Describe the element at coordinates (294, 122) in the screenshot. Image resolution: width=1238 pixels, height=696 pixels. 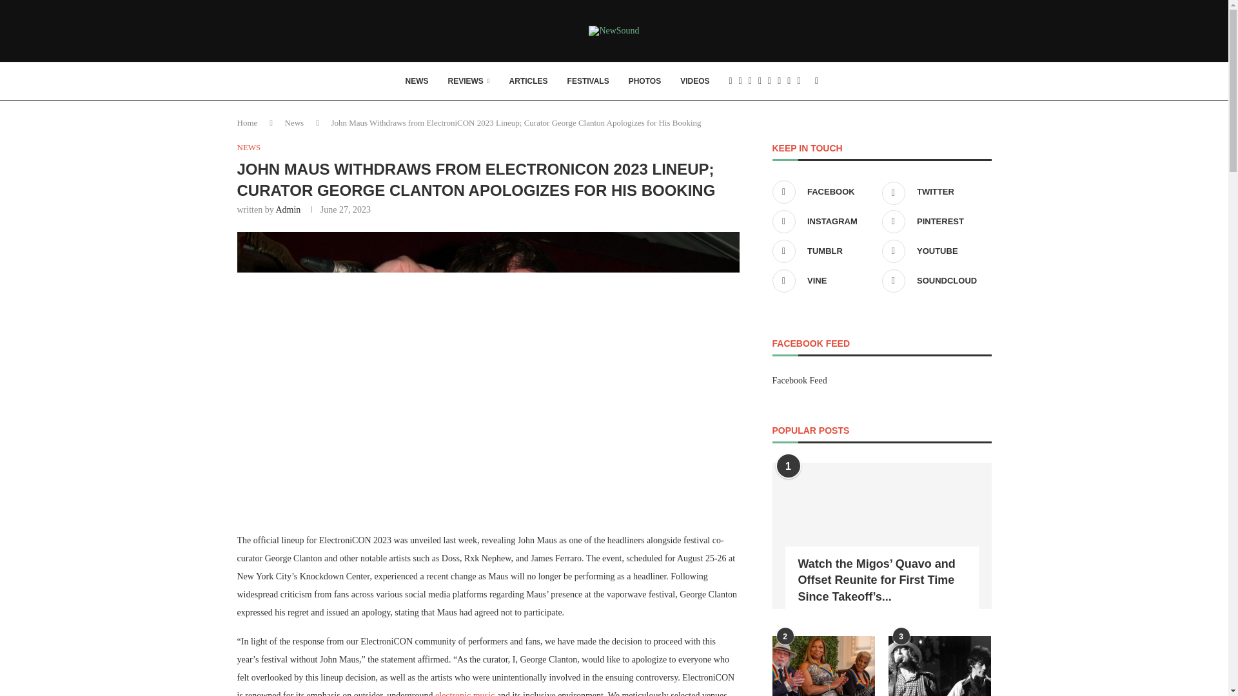
I see `News` at that location.